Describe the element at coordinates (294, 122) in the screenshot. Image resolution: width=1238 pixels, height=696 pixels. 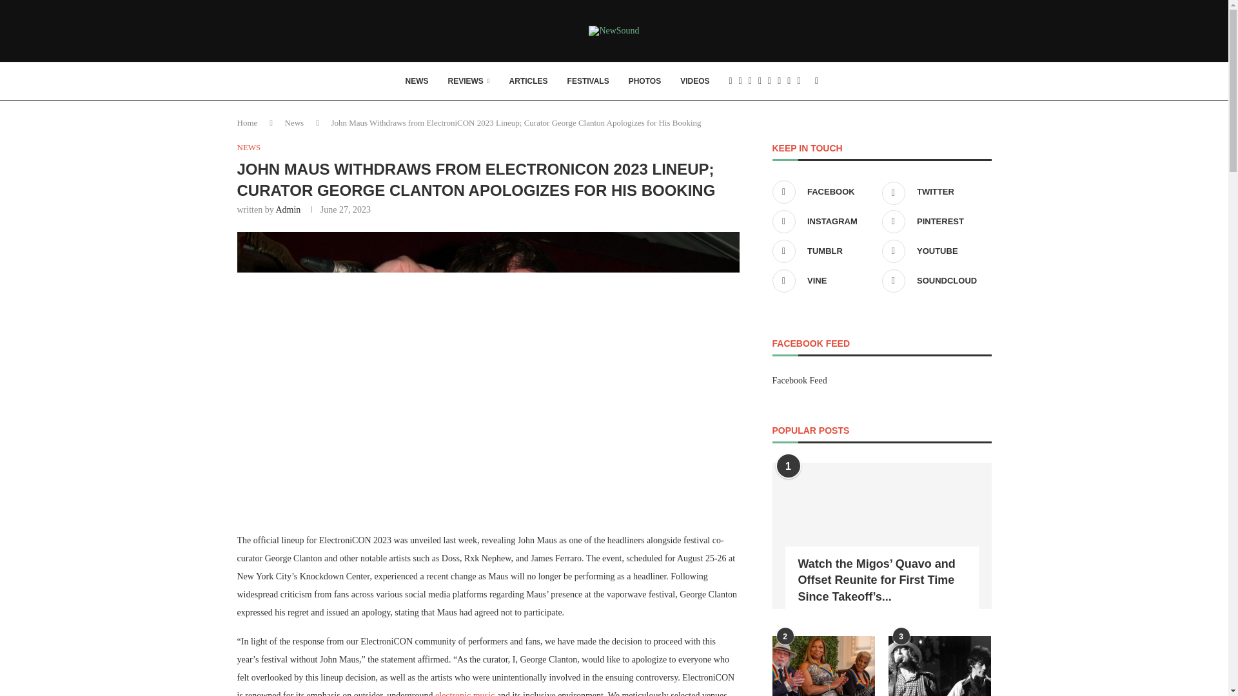
I see `News` at that location.